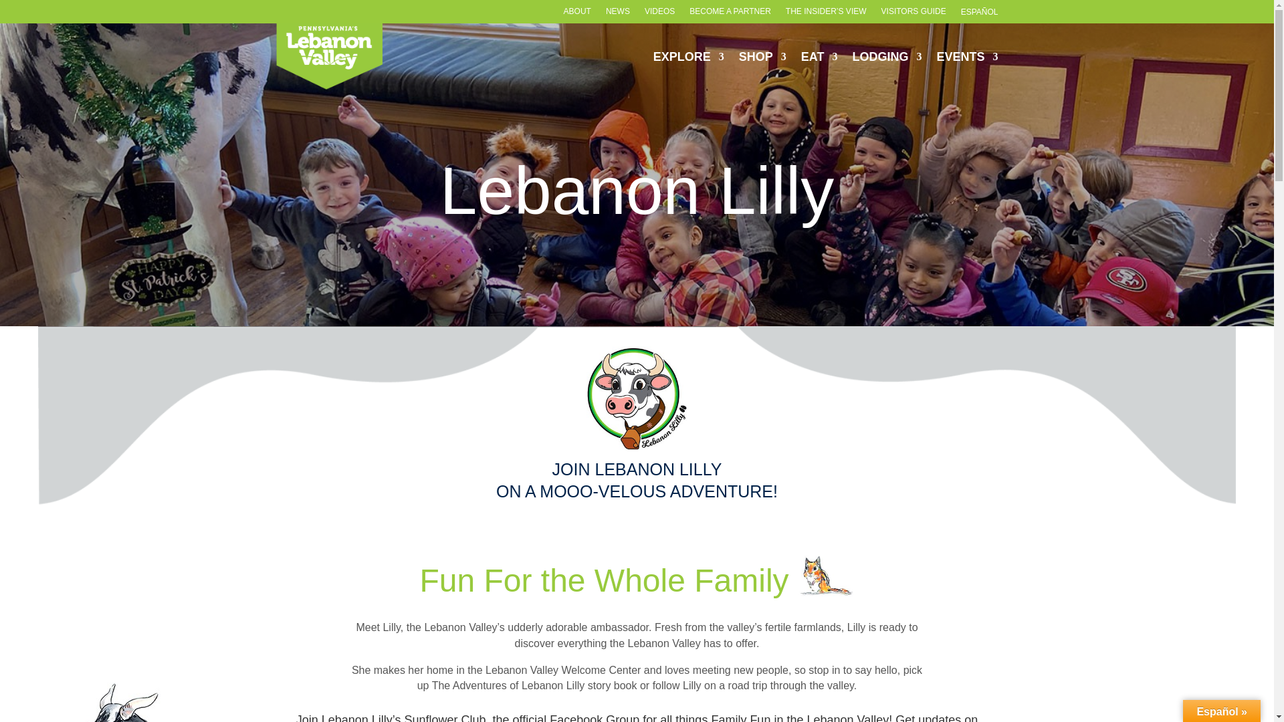 The width and height of the screenshot is (1284, 722). Describe the element at coordinates (689, 56) in the screenshot. I see `EXPLORE` at that location.